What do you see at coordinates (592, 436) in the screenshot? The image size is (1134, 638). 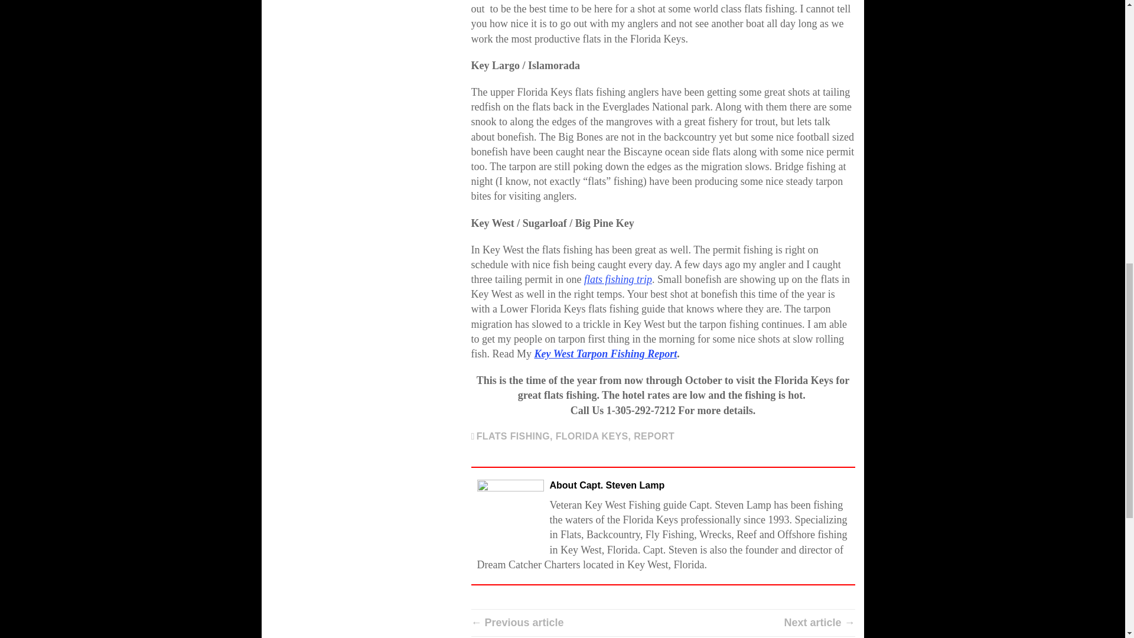 I see `FLORIDA KEYS` at bounding box center [592, 436].